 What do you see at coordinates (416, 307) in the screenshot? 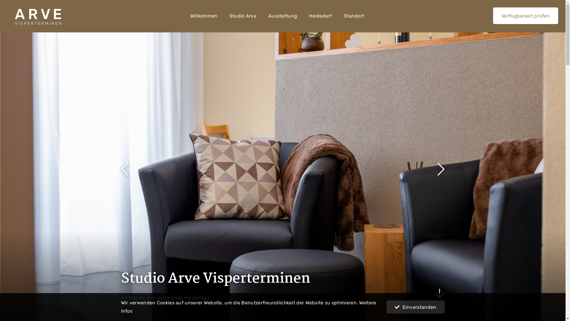
I see `Einverstanden` at bounding box center [416, 307].